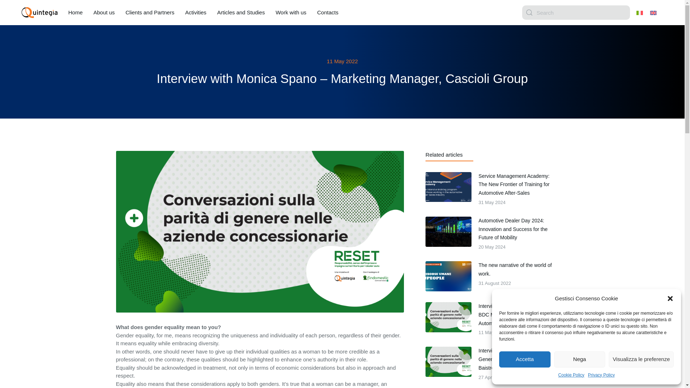 This screenshot has height=388, width=690. What do you see at coordinates (327, 13) in the screenshot?
I see `Home` at bounding box center [327, 13].